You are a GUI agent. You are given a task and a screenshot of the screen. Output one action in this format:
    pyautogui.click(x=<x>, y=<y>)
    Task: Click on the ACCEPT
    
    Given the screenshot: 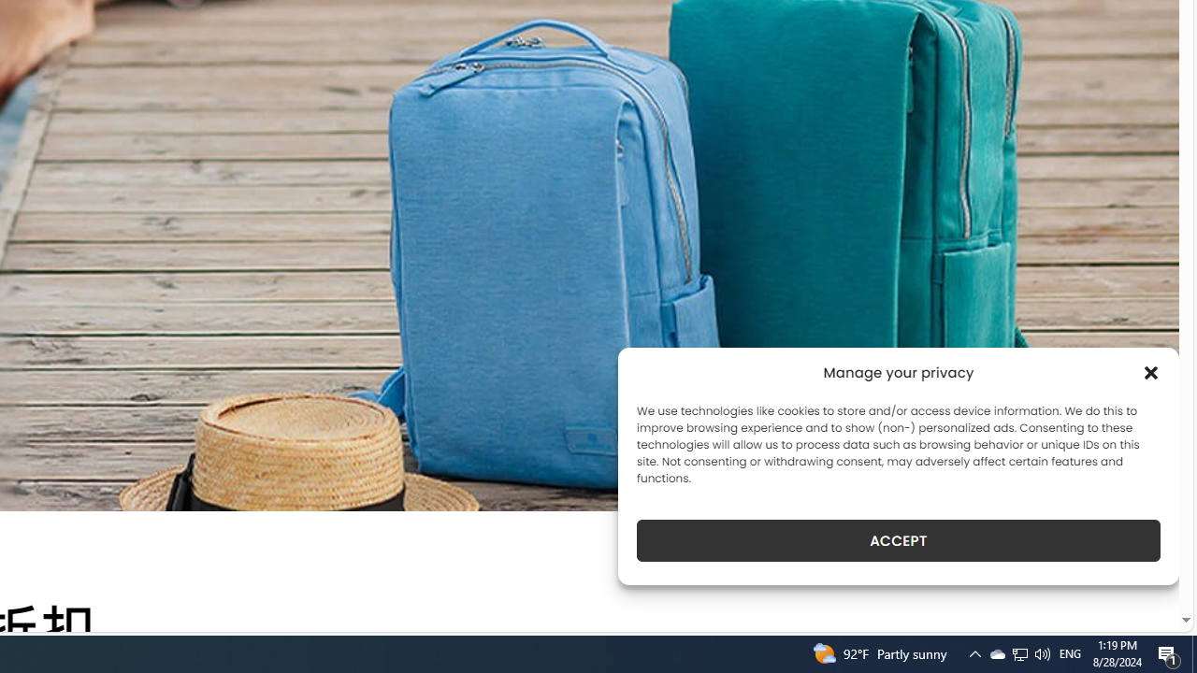 What is the action you would take?
    pyautogui.click(x=898, y=540)
    